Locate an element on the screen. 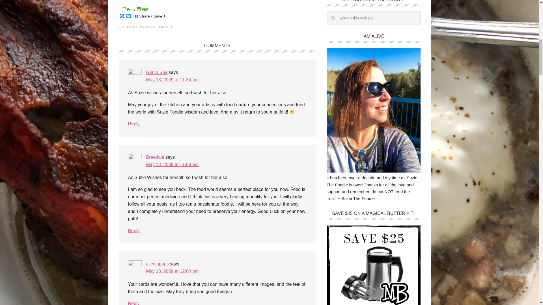 Image resolution: width=543 pixels, height=305 pixels. May 13, 2009 at 12:04 pm is located at coordinates (172, 271).